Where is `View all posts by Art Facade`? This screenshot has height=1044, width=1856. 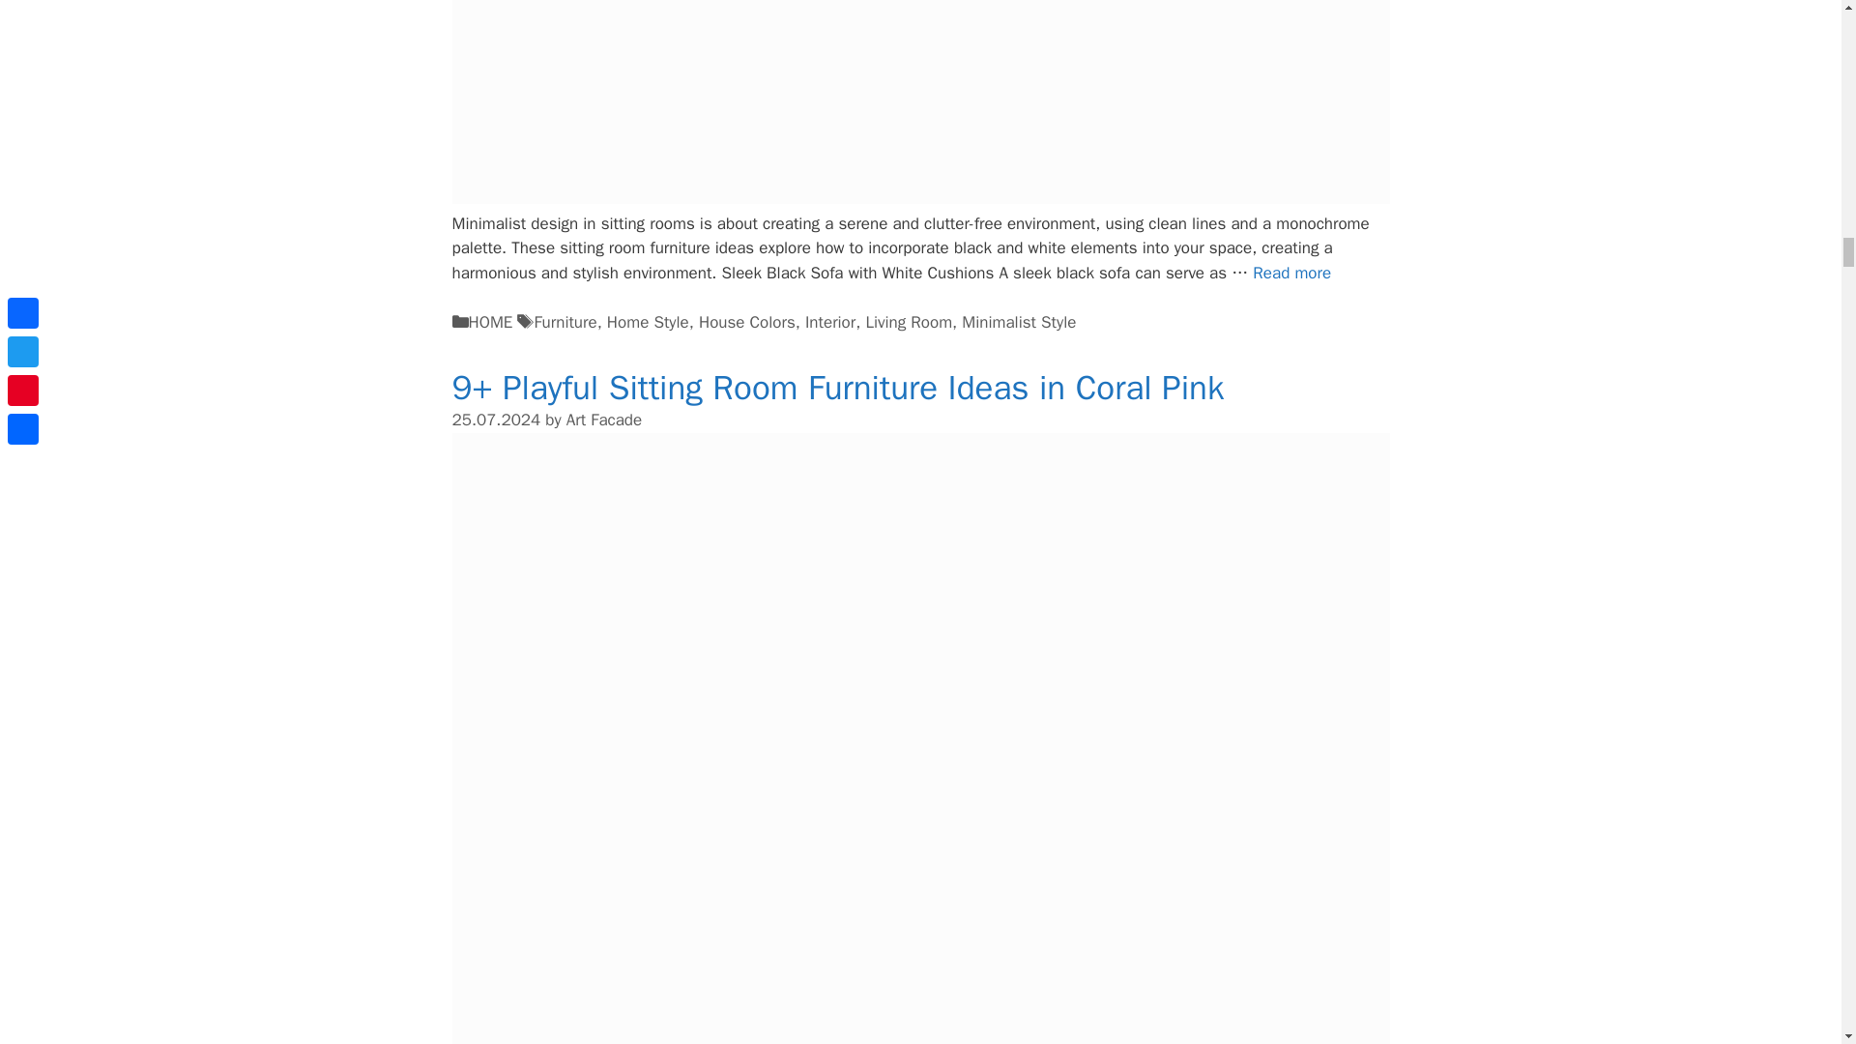 View all posts by Art Facade is located at coordinates (603, 420).